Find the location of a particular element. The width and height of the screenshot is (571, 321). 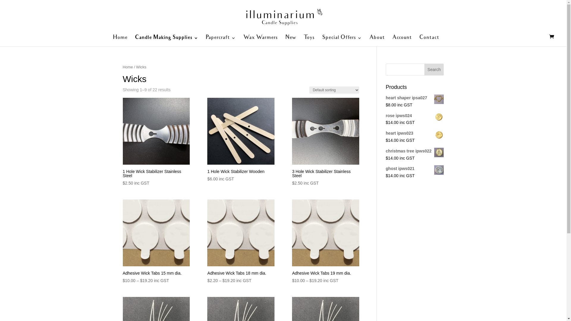

Wax Warmers is located at coordinates (261, 41).